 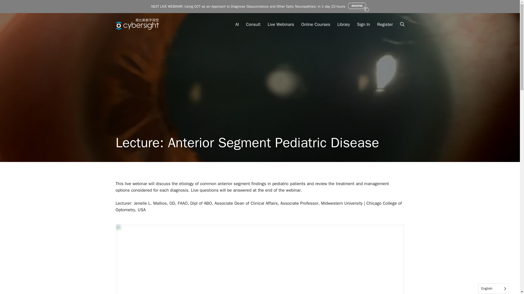 I want to click on Cybersight, so click(x=129, y=20).